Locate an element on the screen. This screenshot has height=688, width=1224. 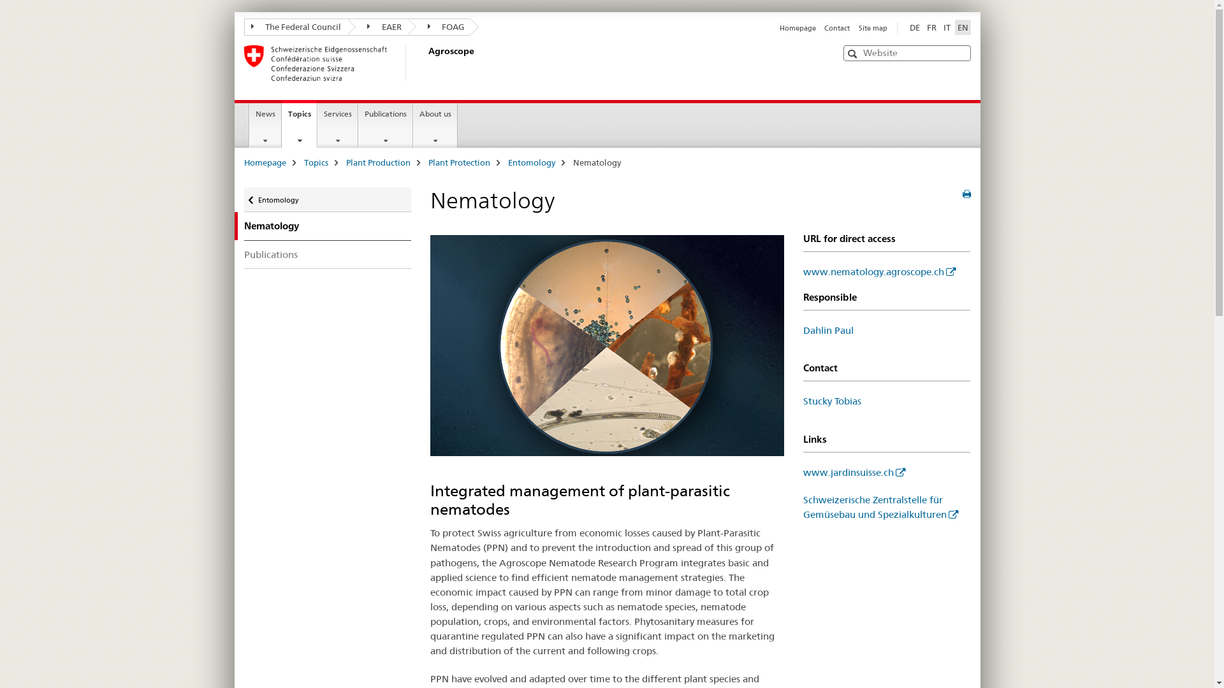
Stucky Tobias is located at coordinates (833, 401).